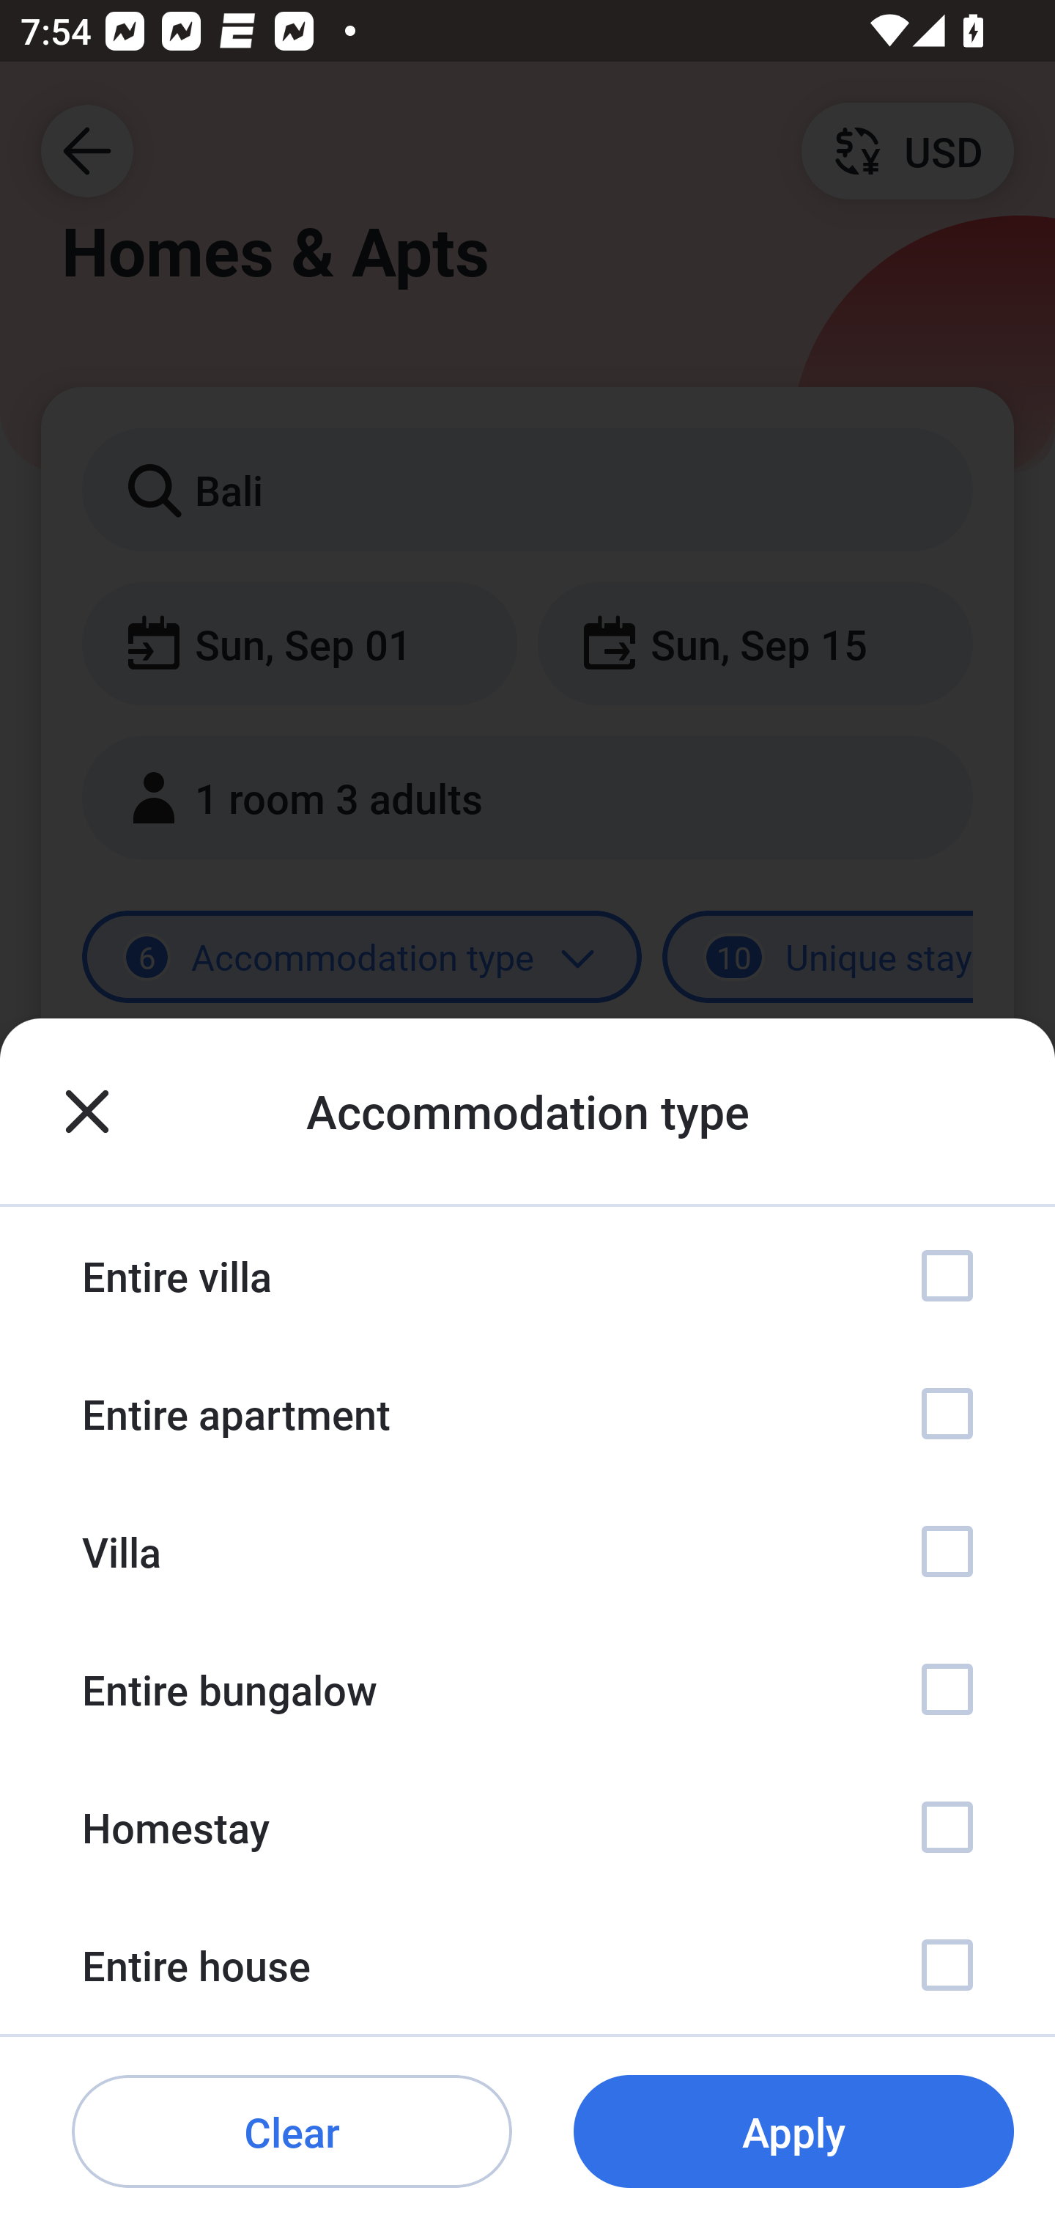  What do you see at coordinates (527, 1551) in the screenshot?
I see `Villa` at bounding box center [527, 1551].